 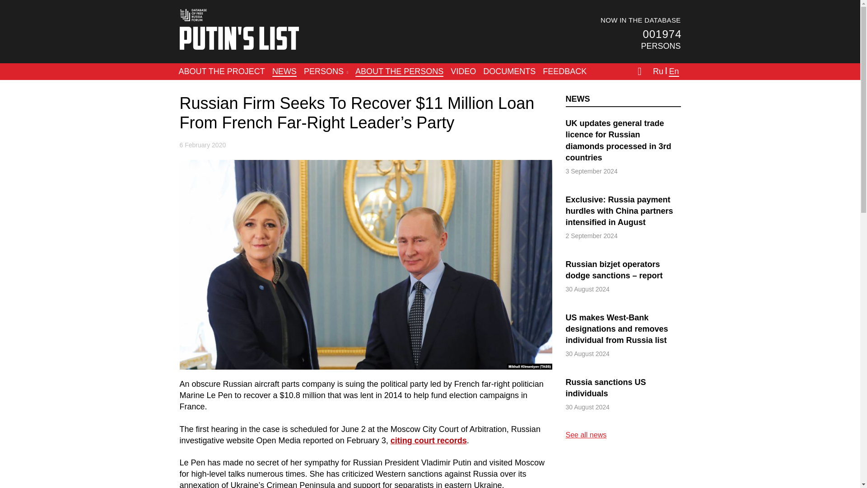 What do you see at coordinates (509, 71) in the screenshot?
I see `DOCUMENTS` at bounding box center [509, 71].